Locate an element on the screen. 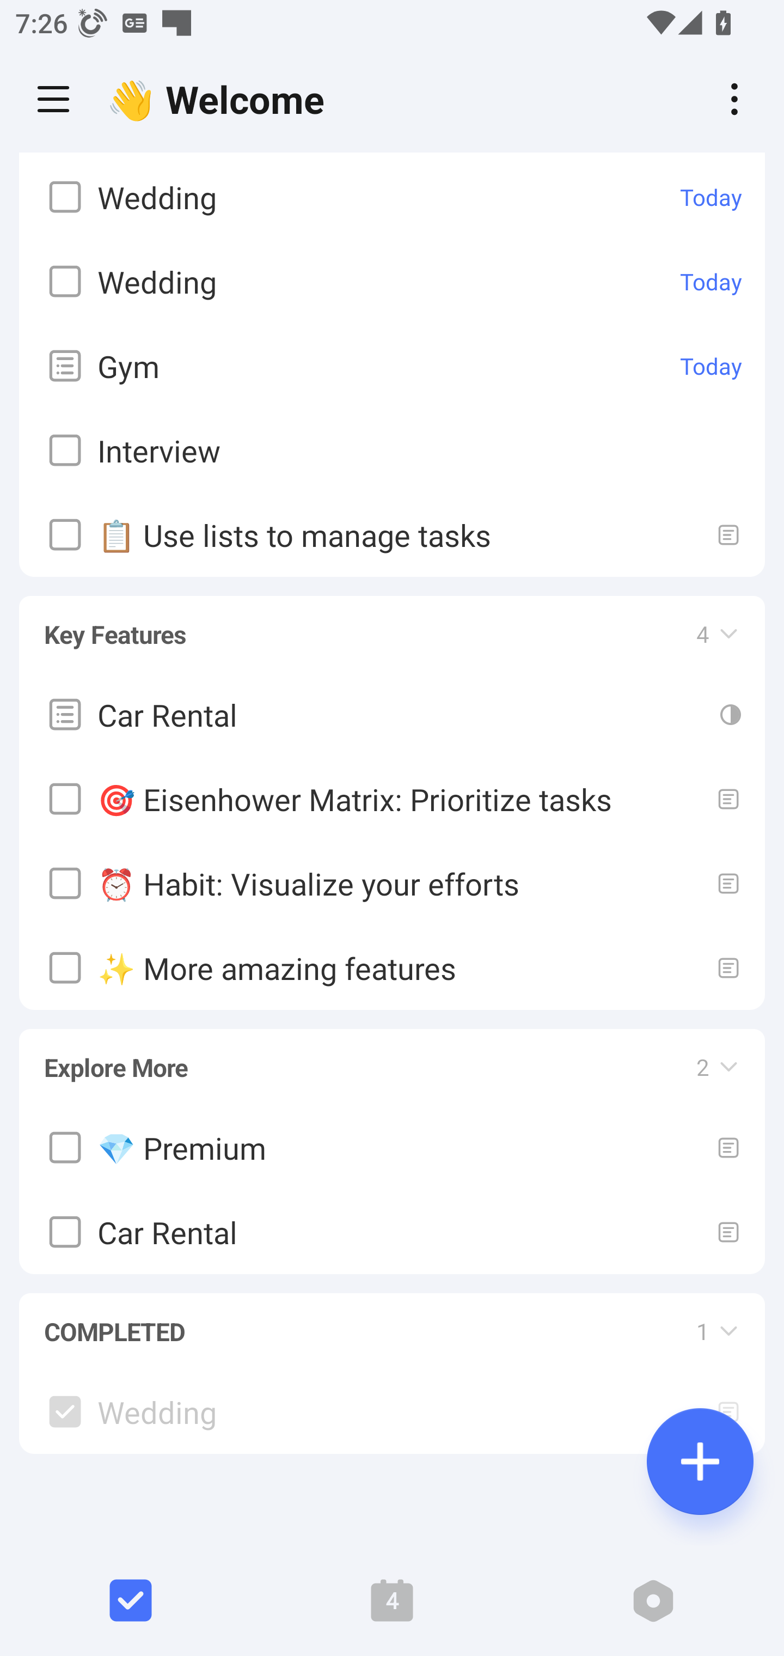  Wedding Today is located at coordinates (392, 280).